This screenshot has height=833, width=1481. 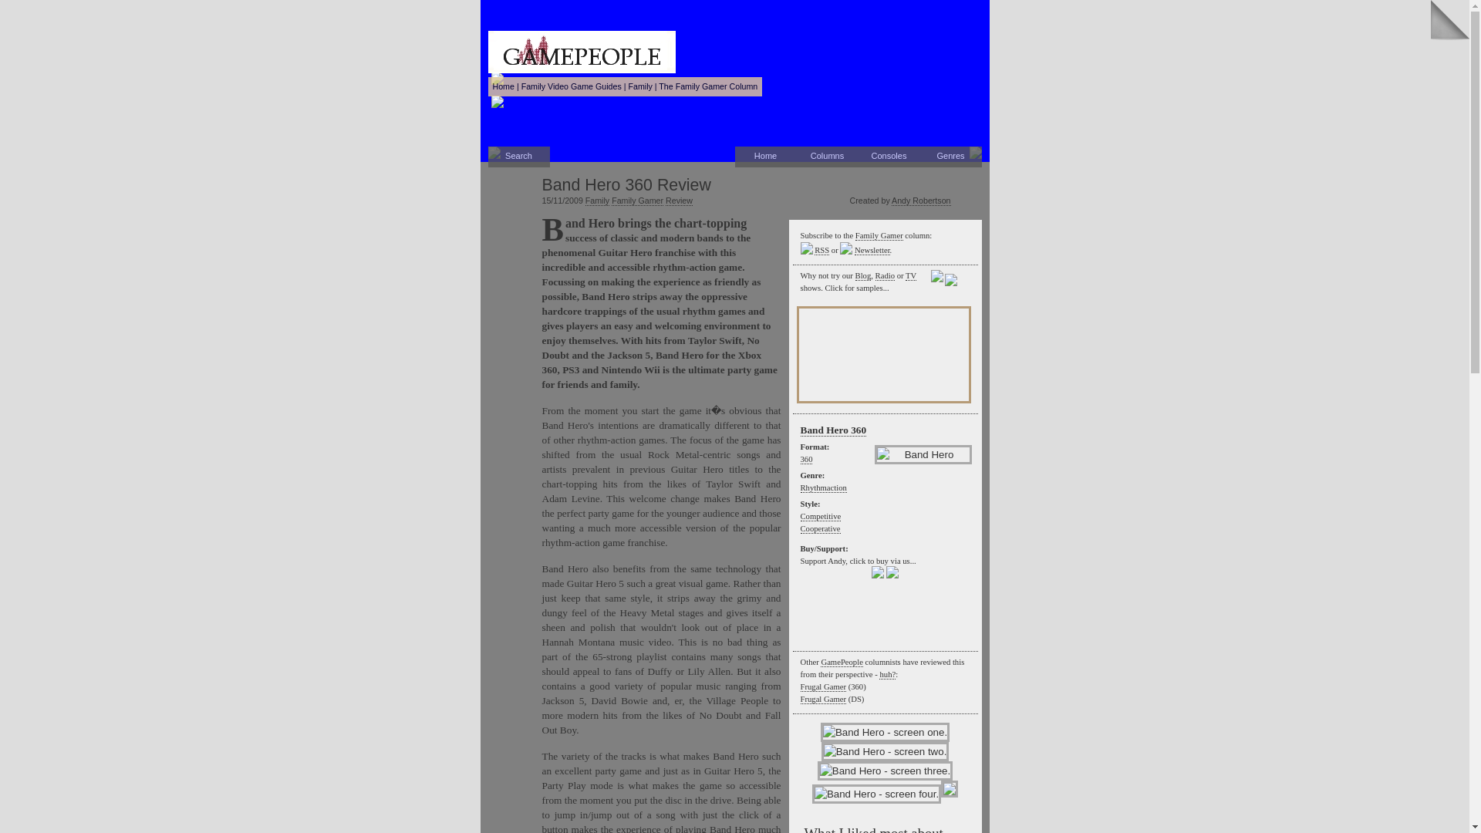 What do you see at coordinates (884, 733) in the screenshot?
I see `Band Hero - screen one.` at bounding box center [884, 733].